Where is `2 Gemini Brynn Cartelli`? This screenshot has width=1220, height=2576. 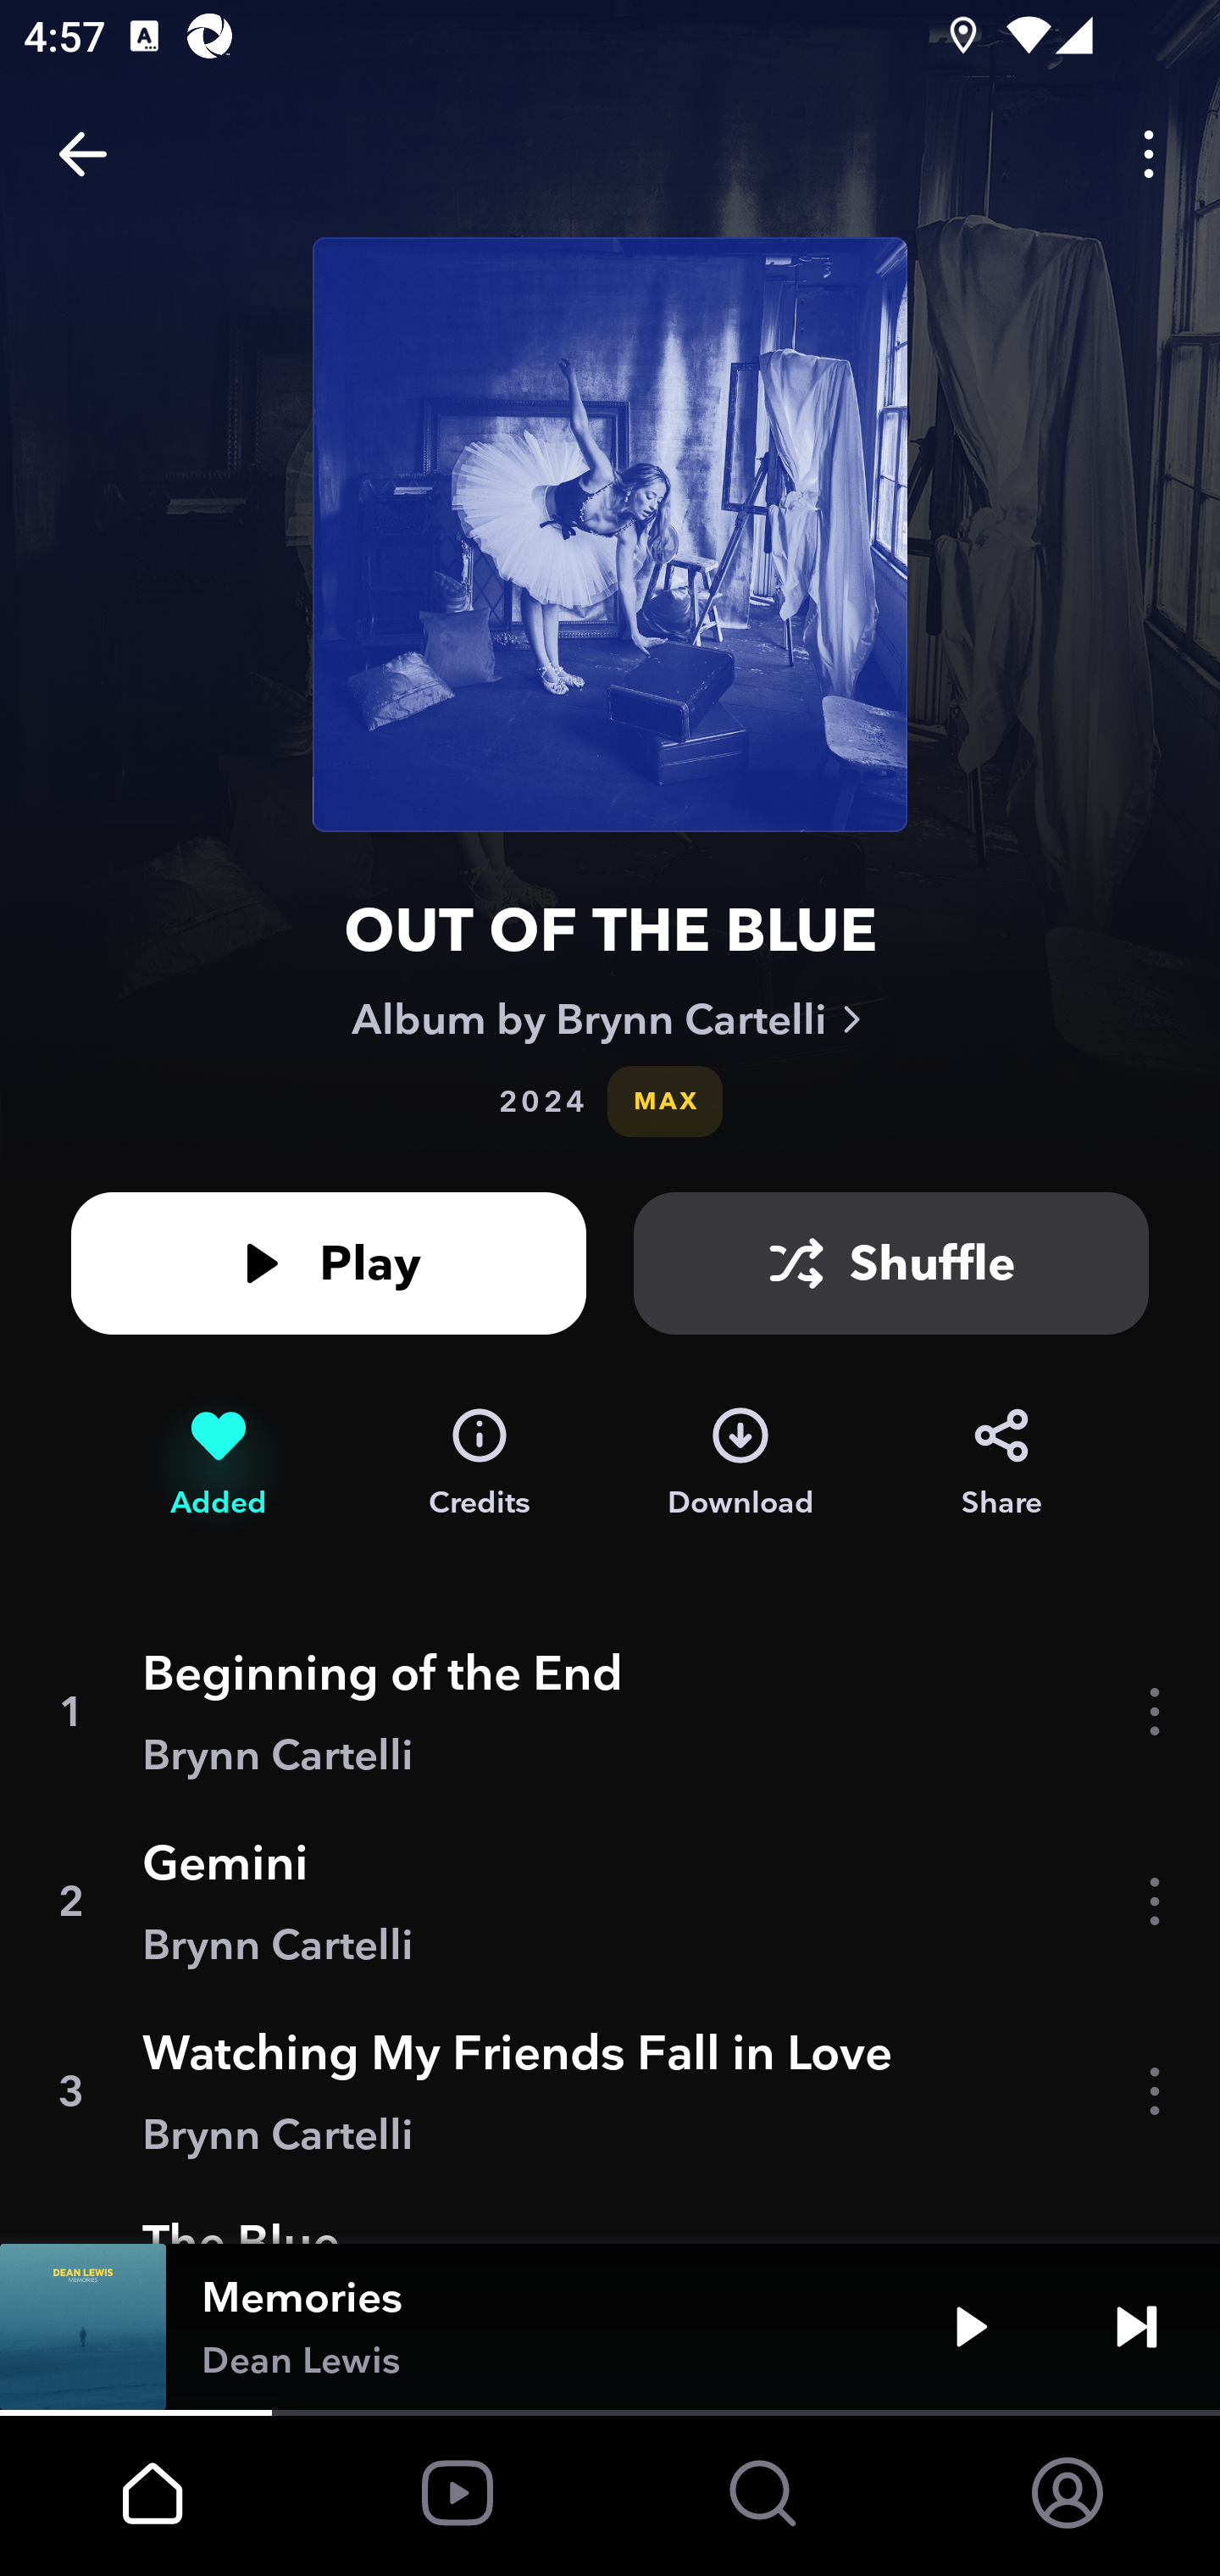
2 Gemini Brynn Cartelli is located at coordinates (610, 1901).